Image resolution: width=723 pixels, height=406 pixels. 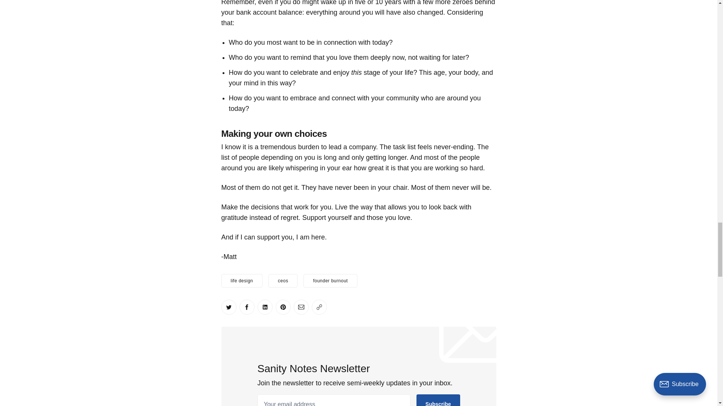 What do you see at coordinates (282, 280) in the screenshot?
I see `ceos` at bounding box center [282, 280].